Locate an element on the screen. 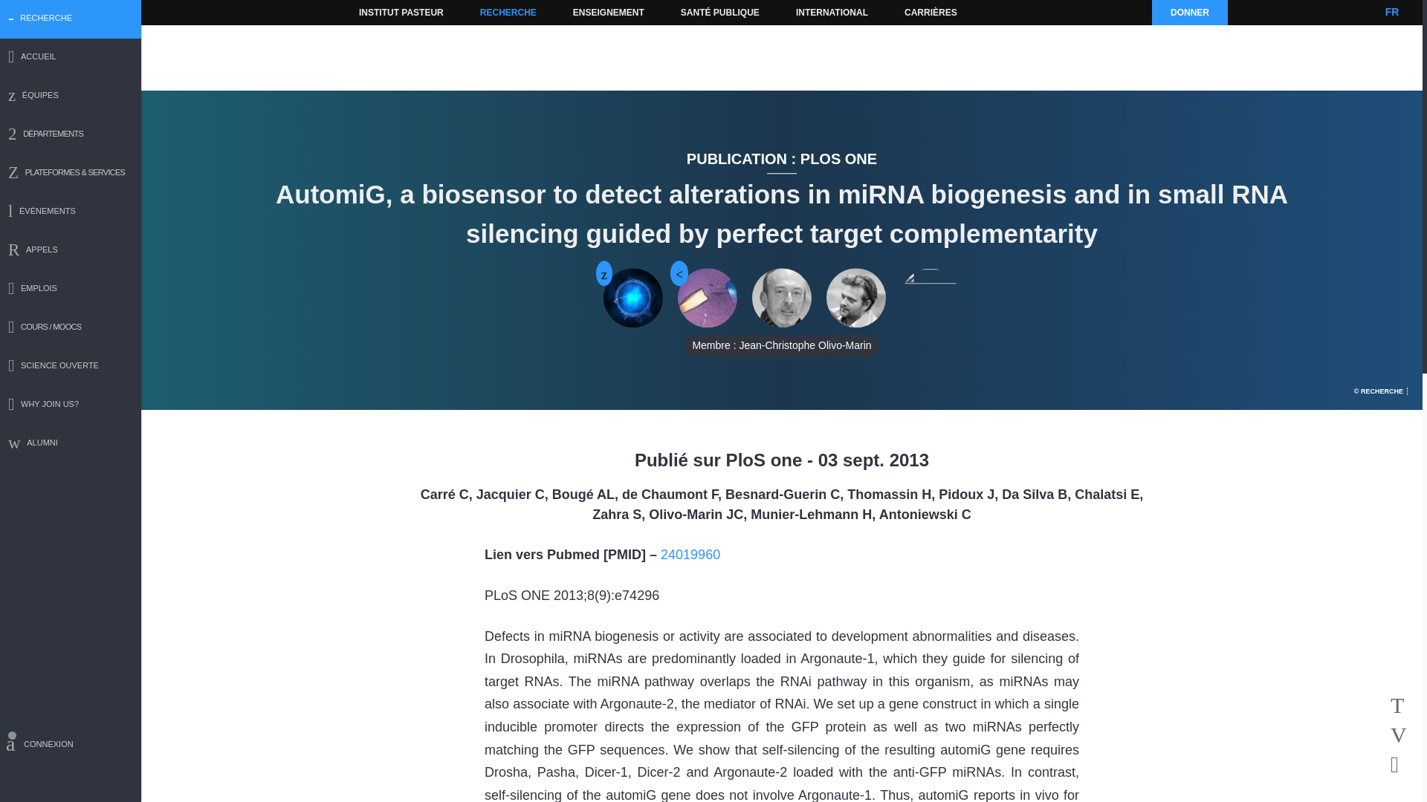  CONNEXION is located at coordinates (71, 746).